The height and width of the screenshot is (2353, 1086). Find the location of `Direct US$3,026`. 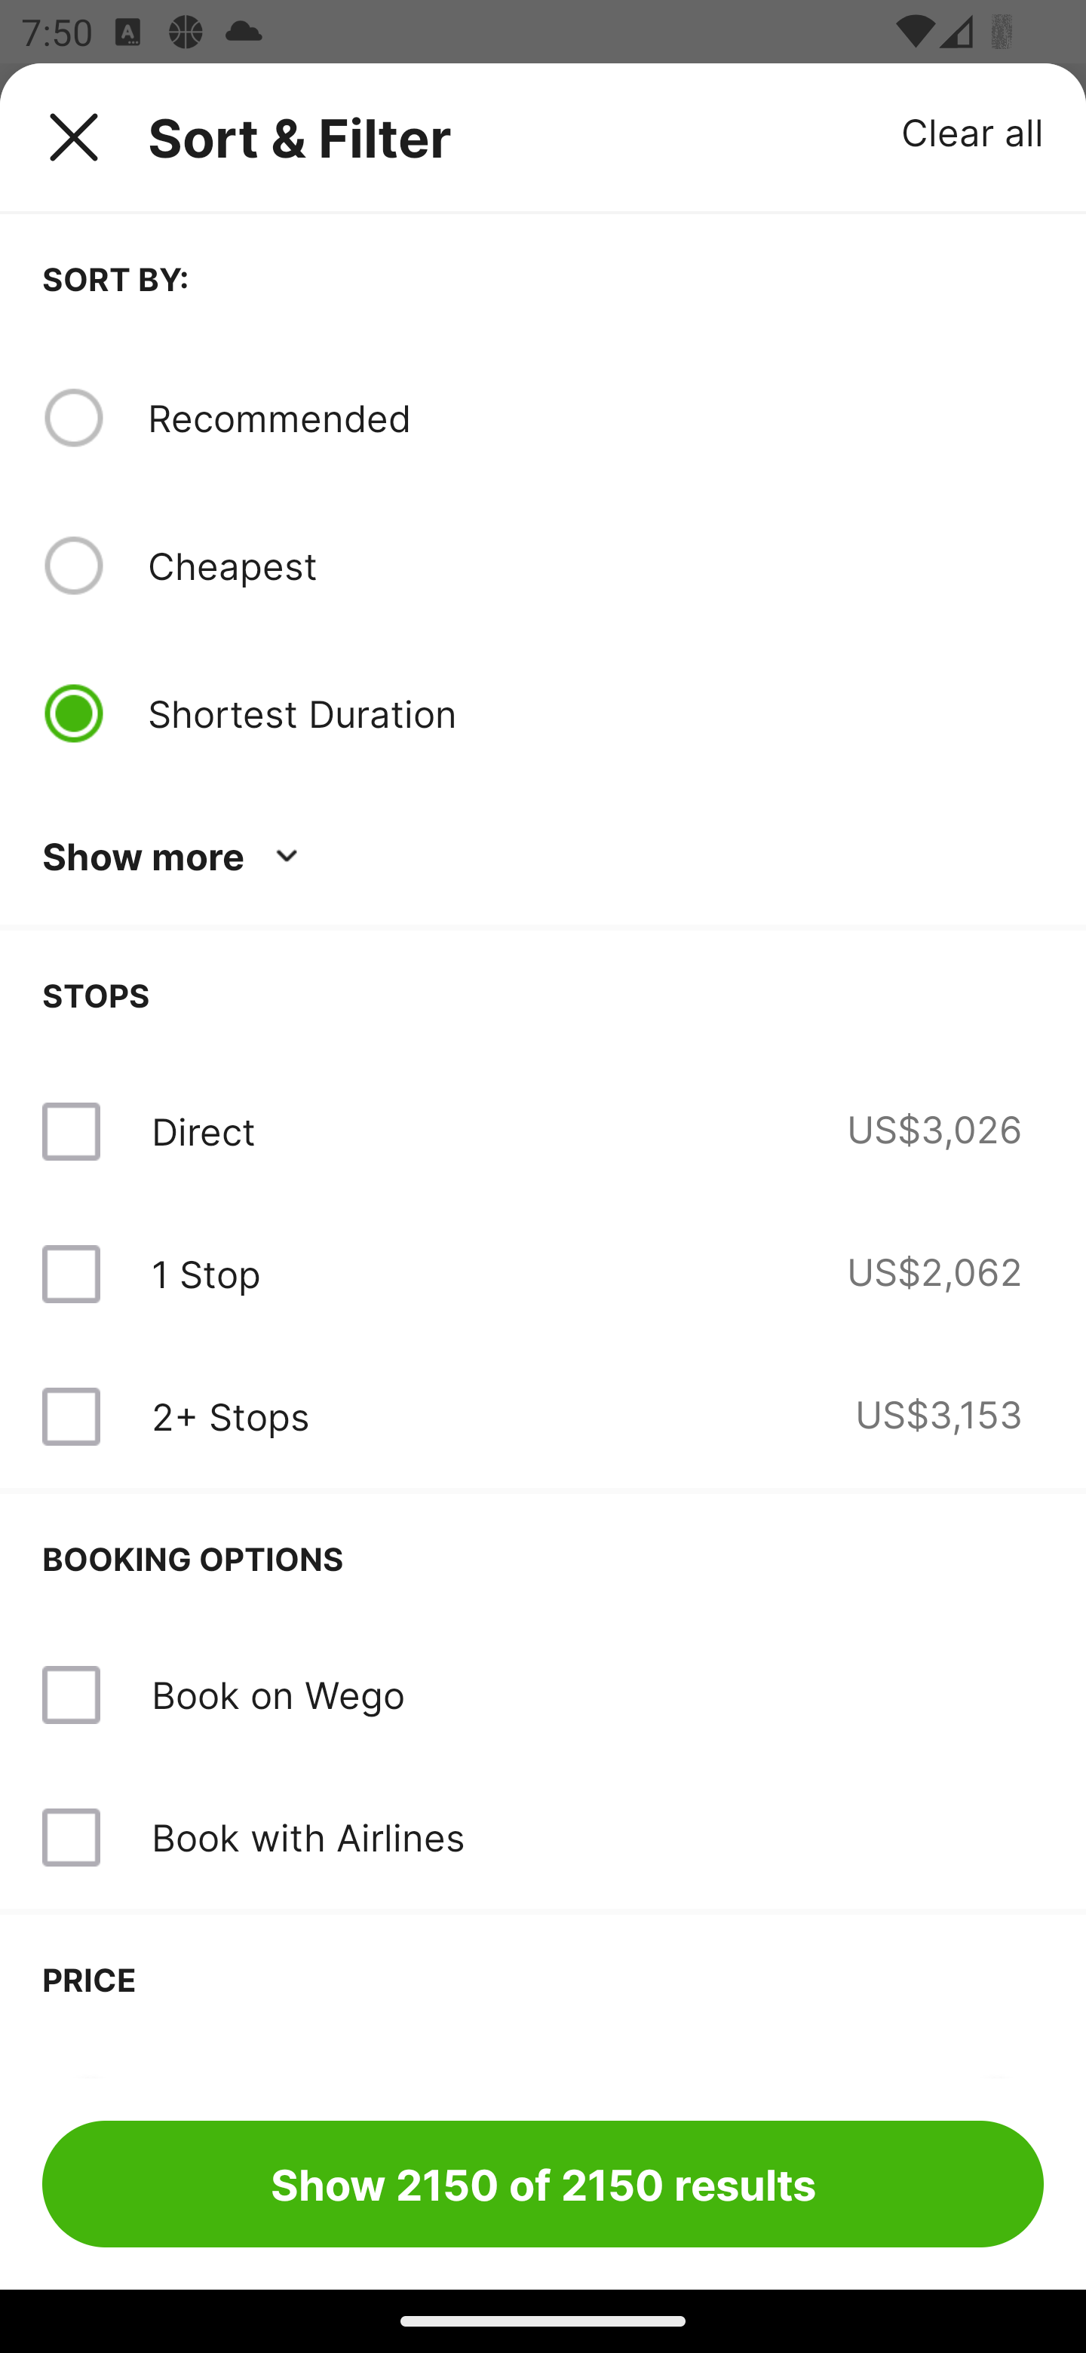

Direct US$3,026 is located at coordinates (543, 1131).